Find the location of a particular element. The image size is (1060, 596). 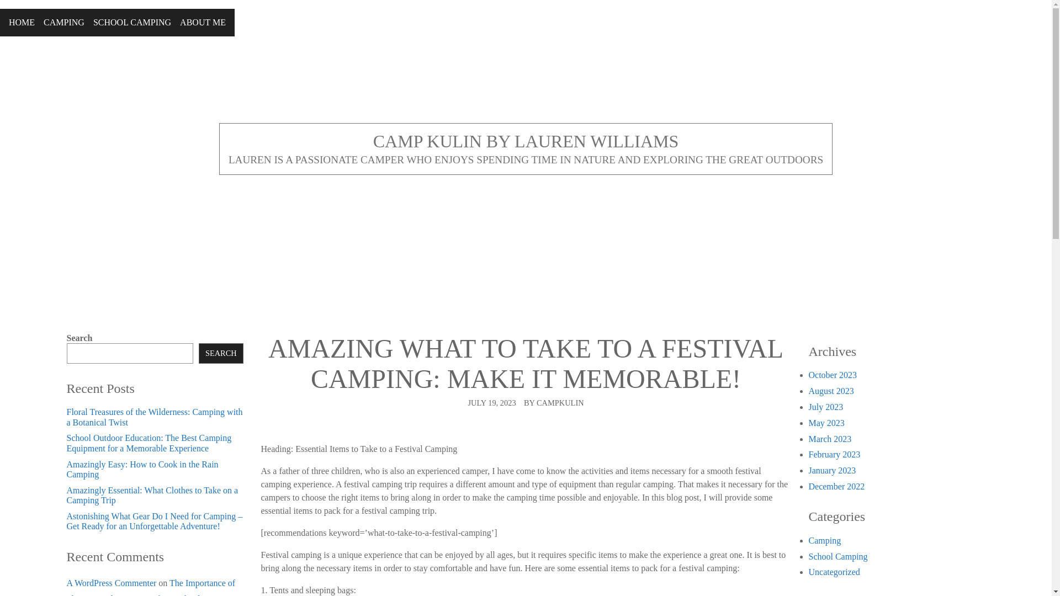

SEARCH is located at coordinates (221, 353).